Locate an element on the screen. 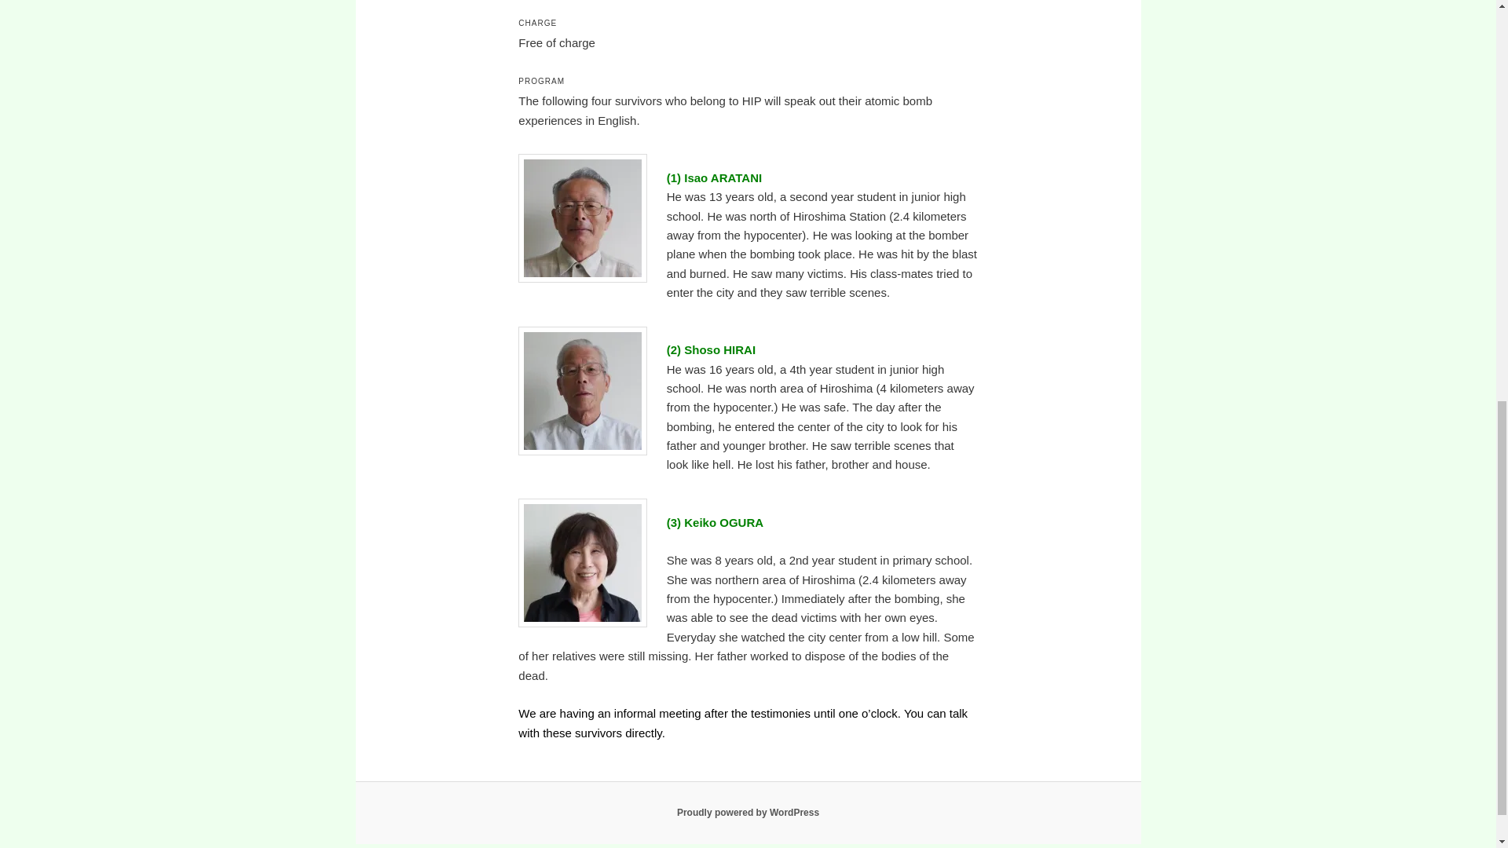 This screenshot has height=848, width=1508. ARATANI Isao is located at coordinates (583, 217).